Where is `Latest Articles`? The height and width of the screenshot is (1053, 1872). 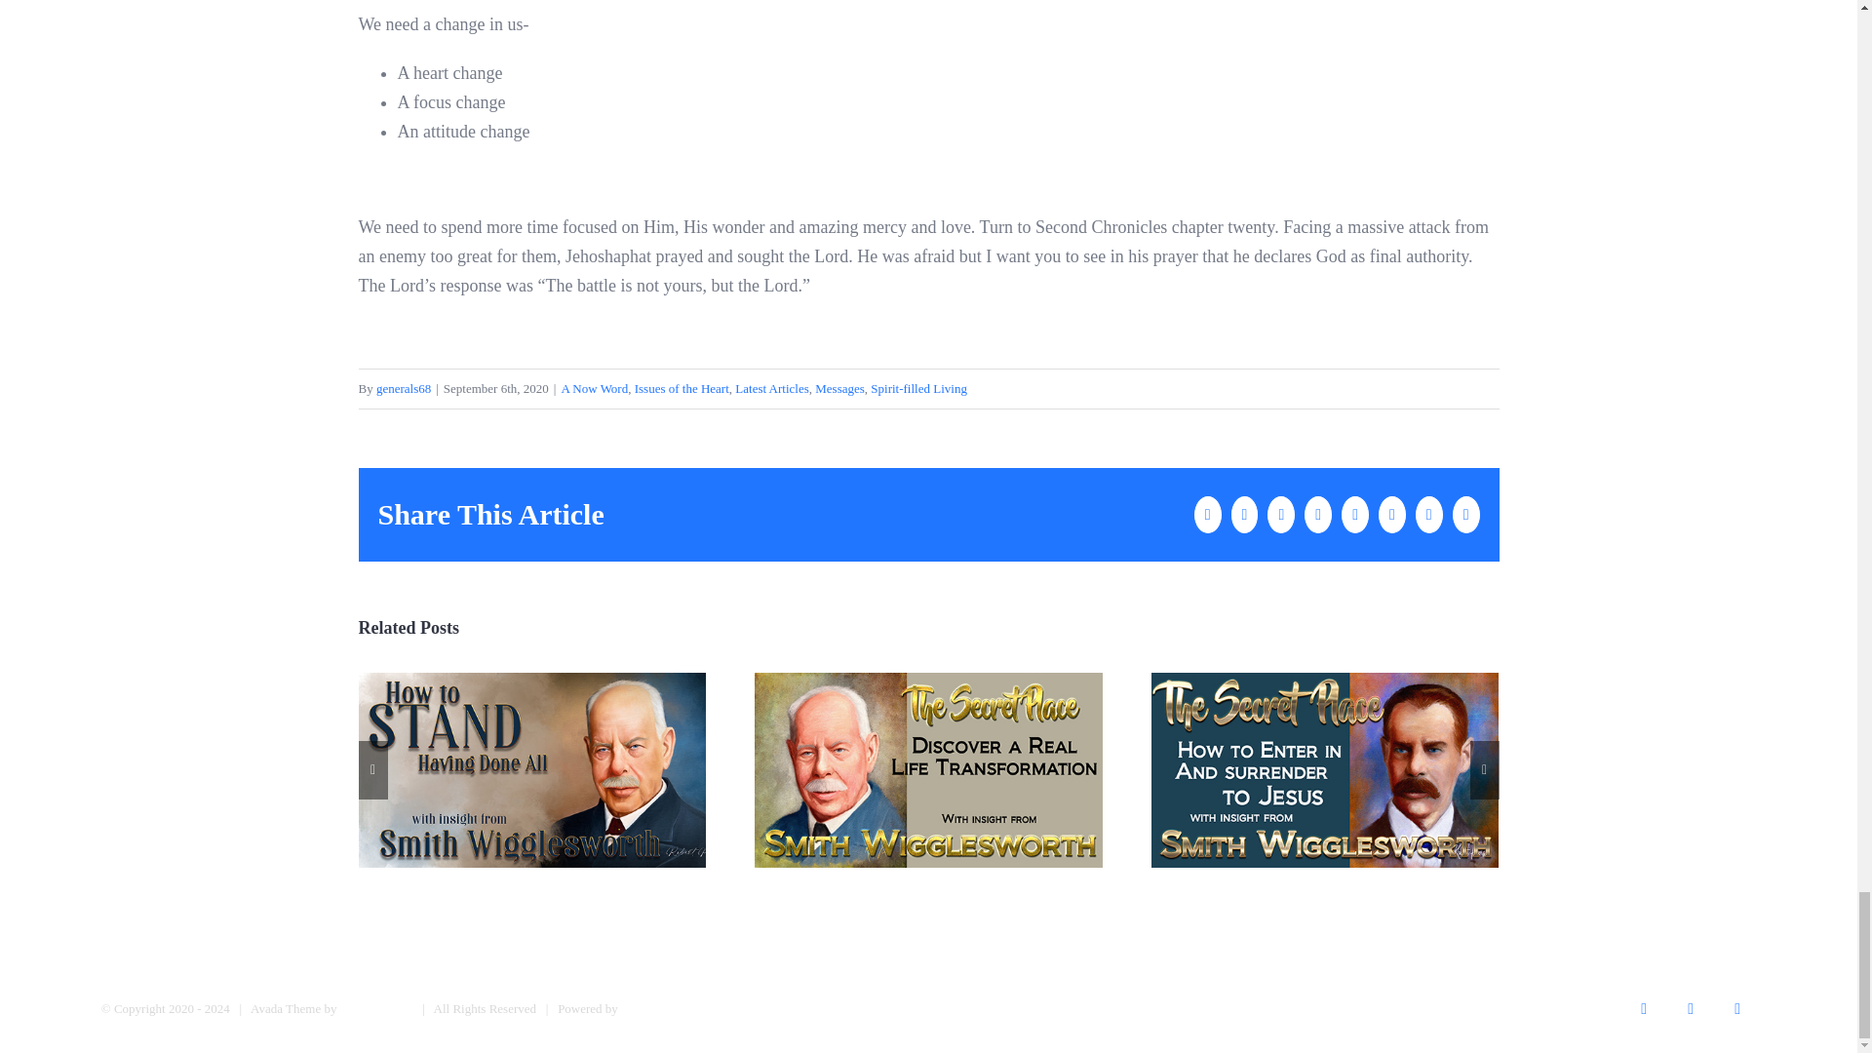
Latest Articles is located at coordinates (772, 388).